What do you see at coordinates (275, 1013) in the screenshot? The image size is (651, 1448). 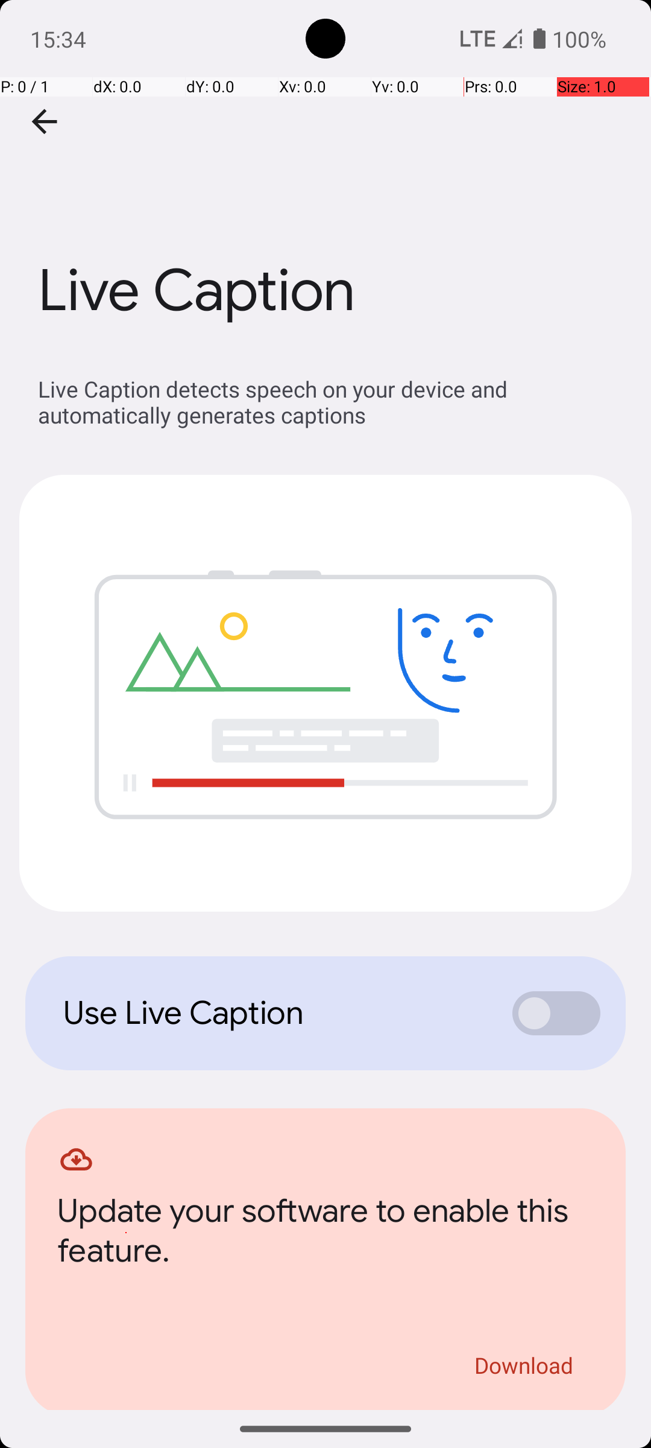 I see `Use Live Caption` at bounding box center [275, 1013].